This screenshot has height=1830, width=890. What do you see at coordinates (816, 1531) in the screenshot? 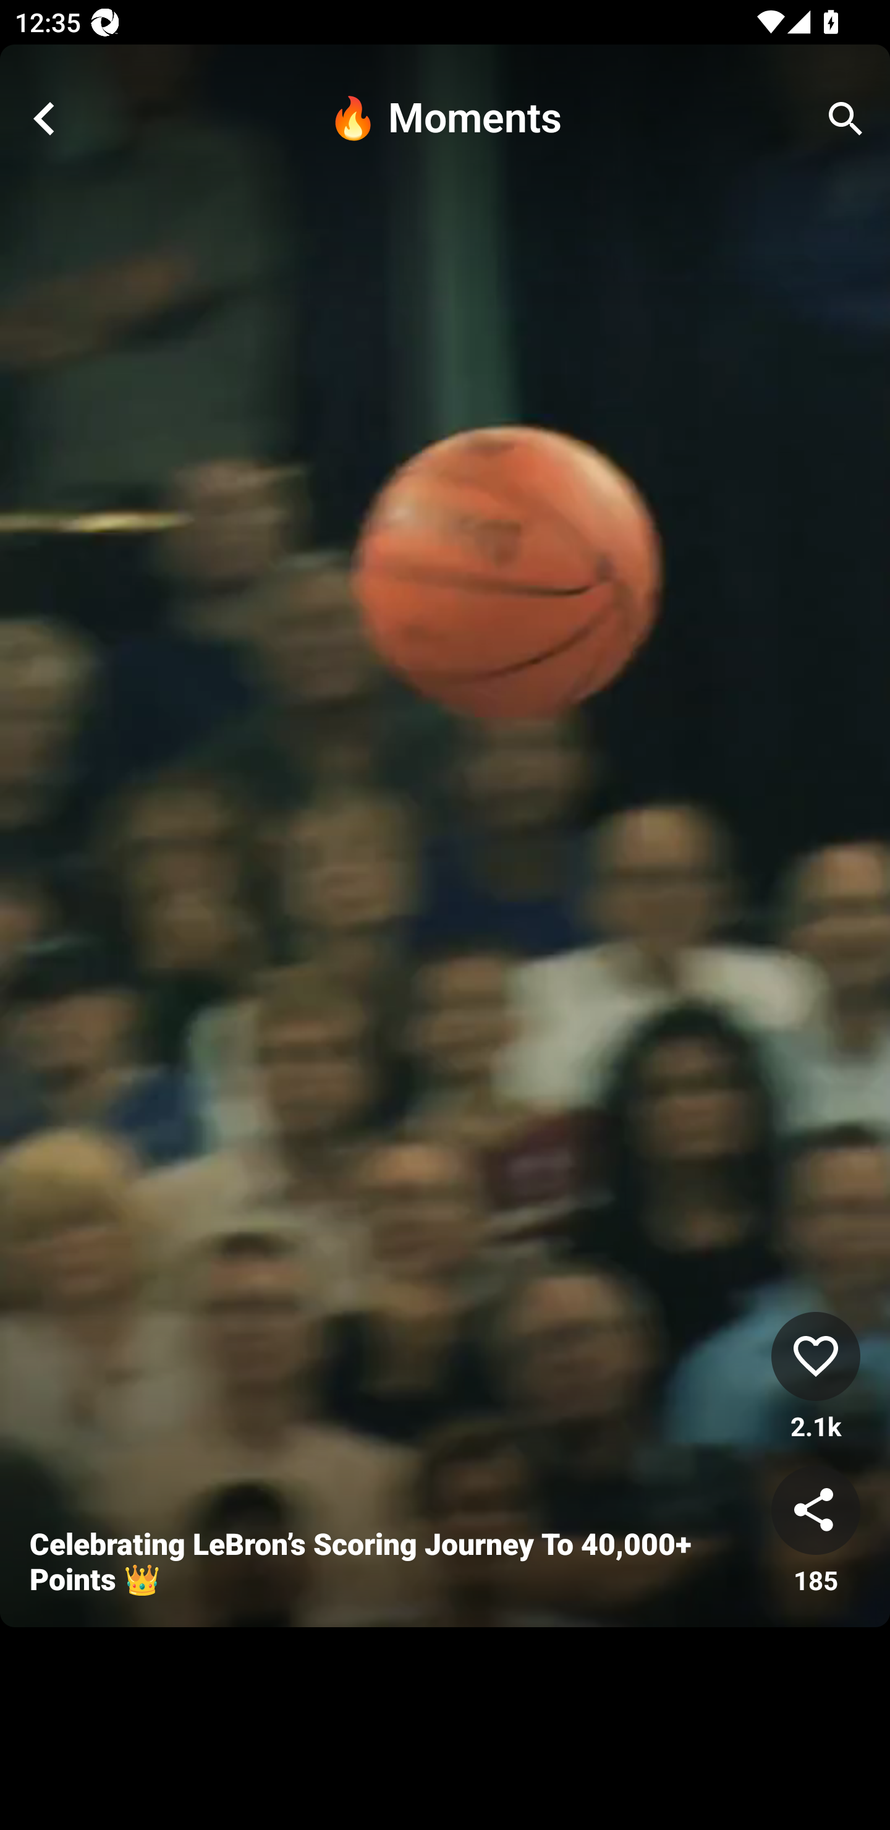
I see `share 185 185 Shares` at bounding box center [816, 1531].